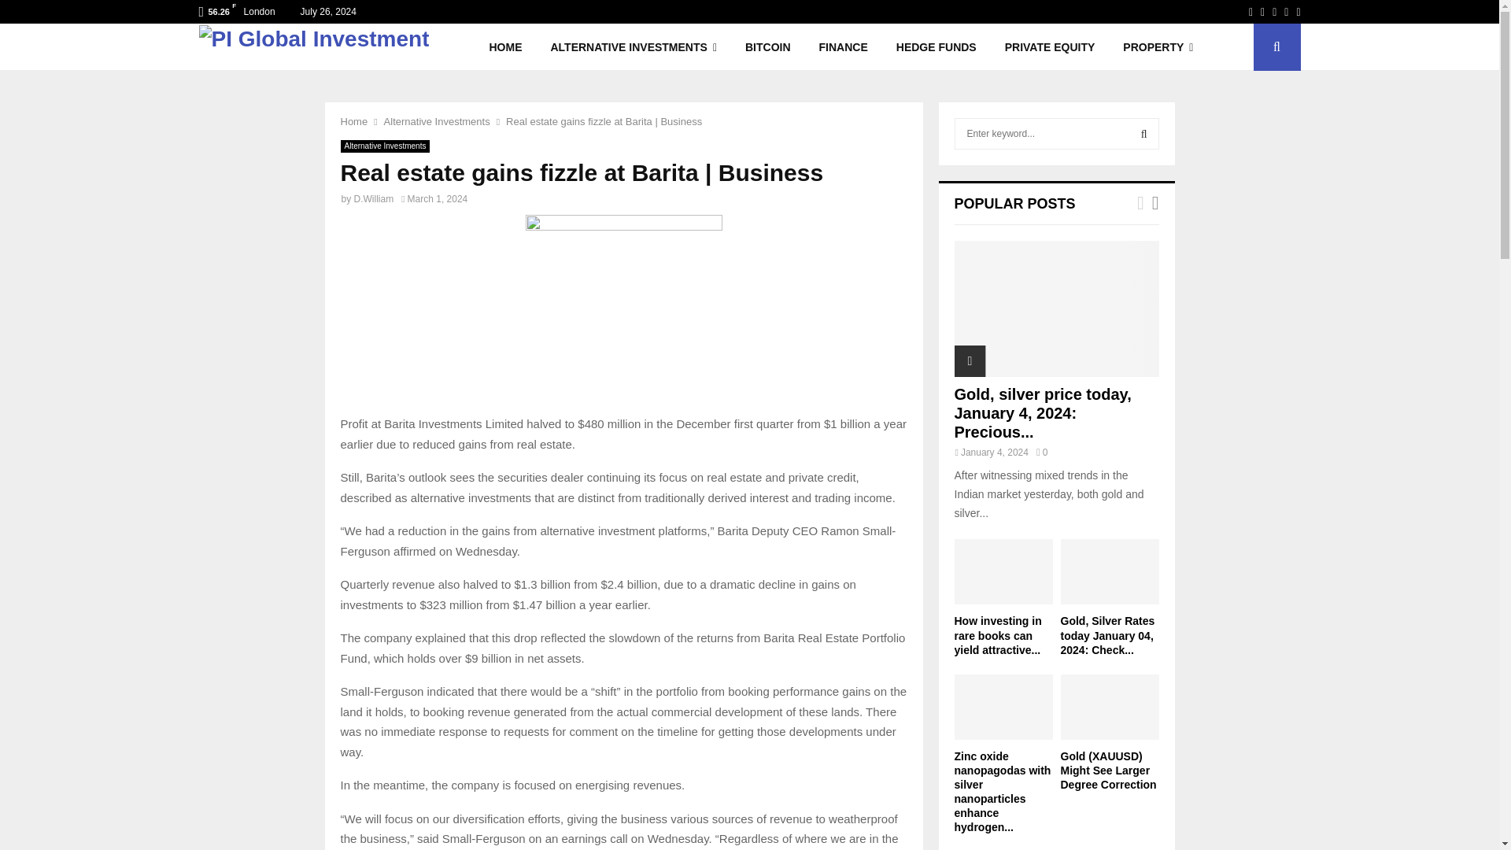 The height and width of the screenshot is (850, 1511). What do you see at coordinates (768, 47) in the screenshot?
I see `BITCOIN` at bounding box center [768, 47].